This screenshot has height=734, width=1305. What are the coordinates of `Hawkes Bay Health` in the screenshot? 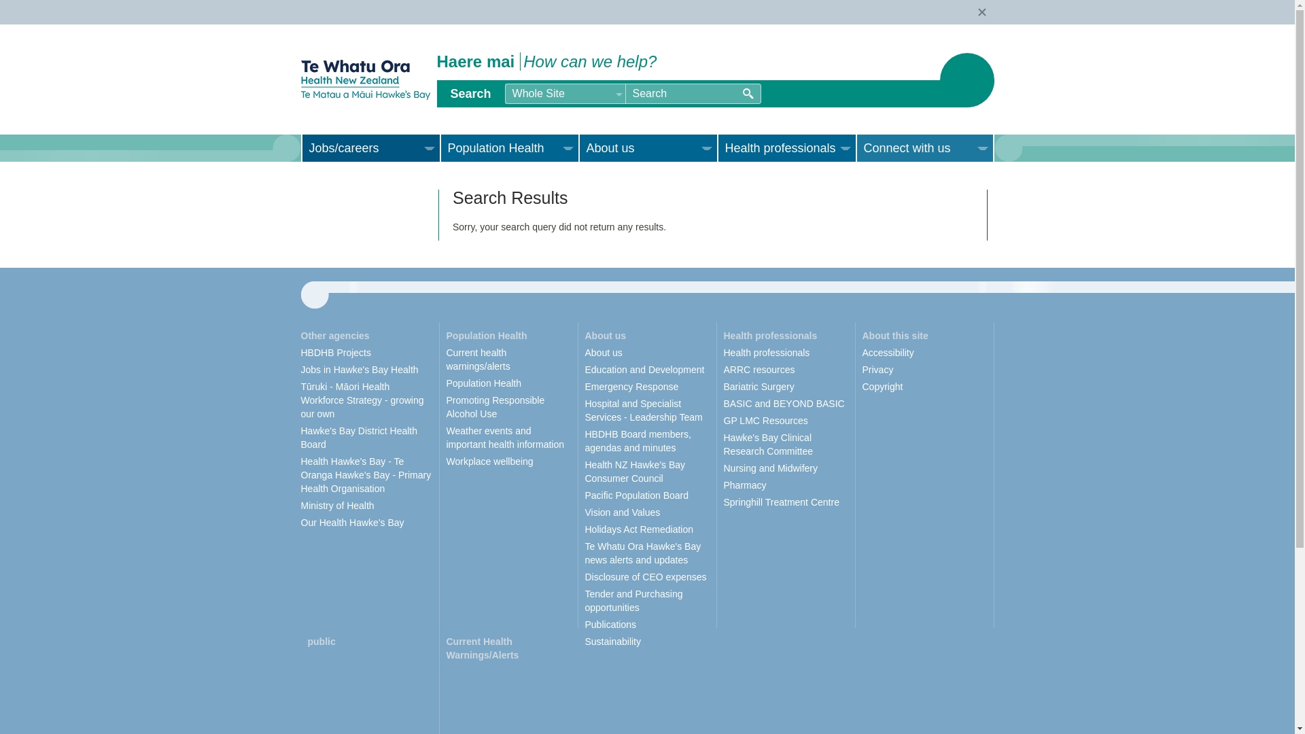 It's located at (364, 80).